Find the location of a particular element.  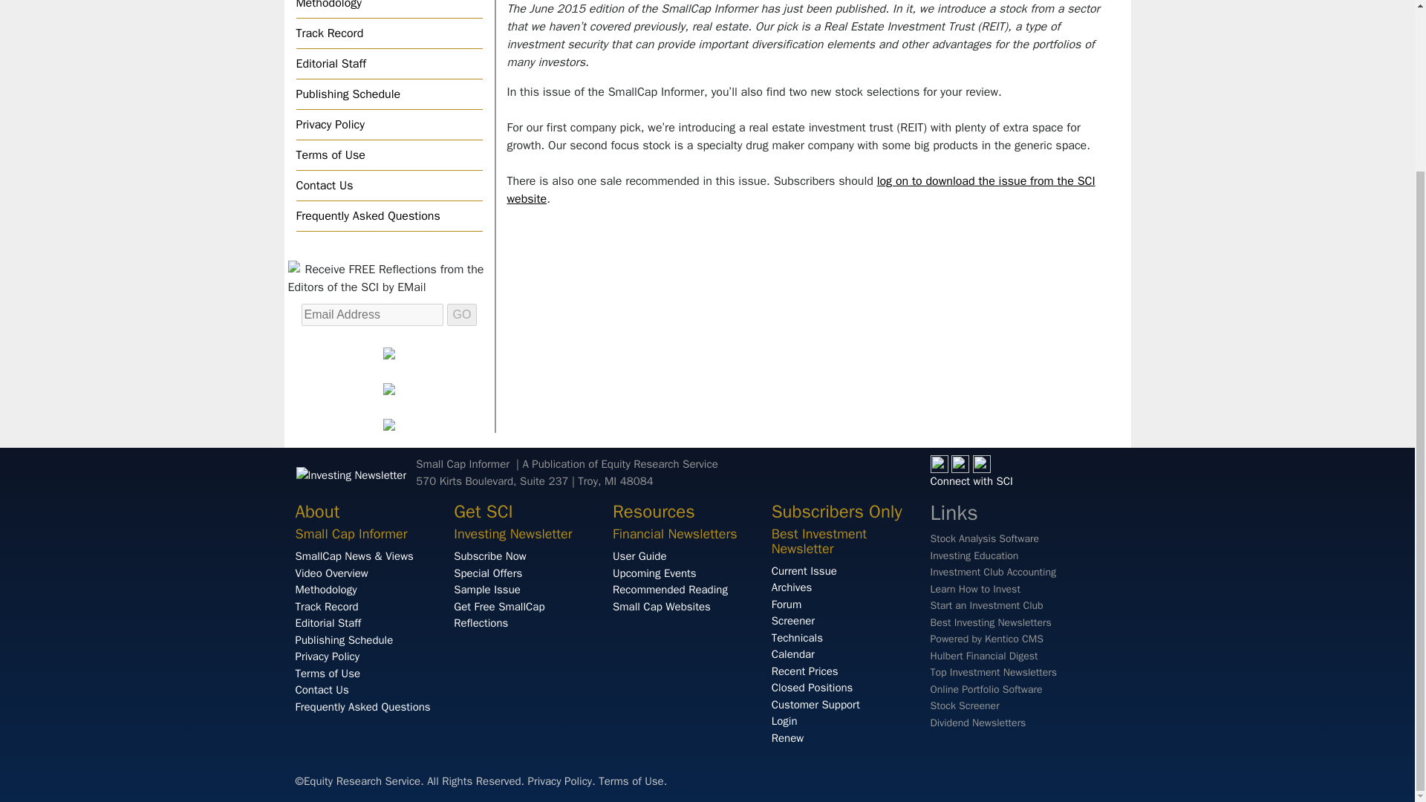

Frequently Asked Questions is located at coordinates (388, 216).